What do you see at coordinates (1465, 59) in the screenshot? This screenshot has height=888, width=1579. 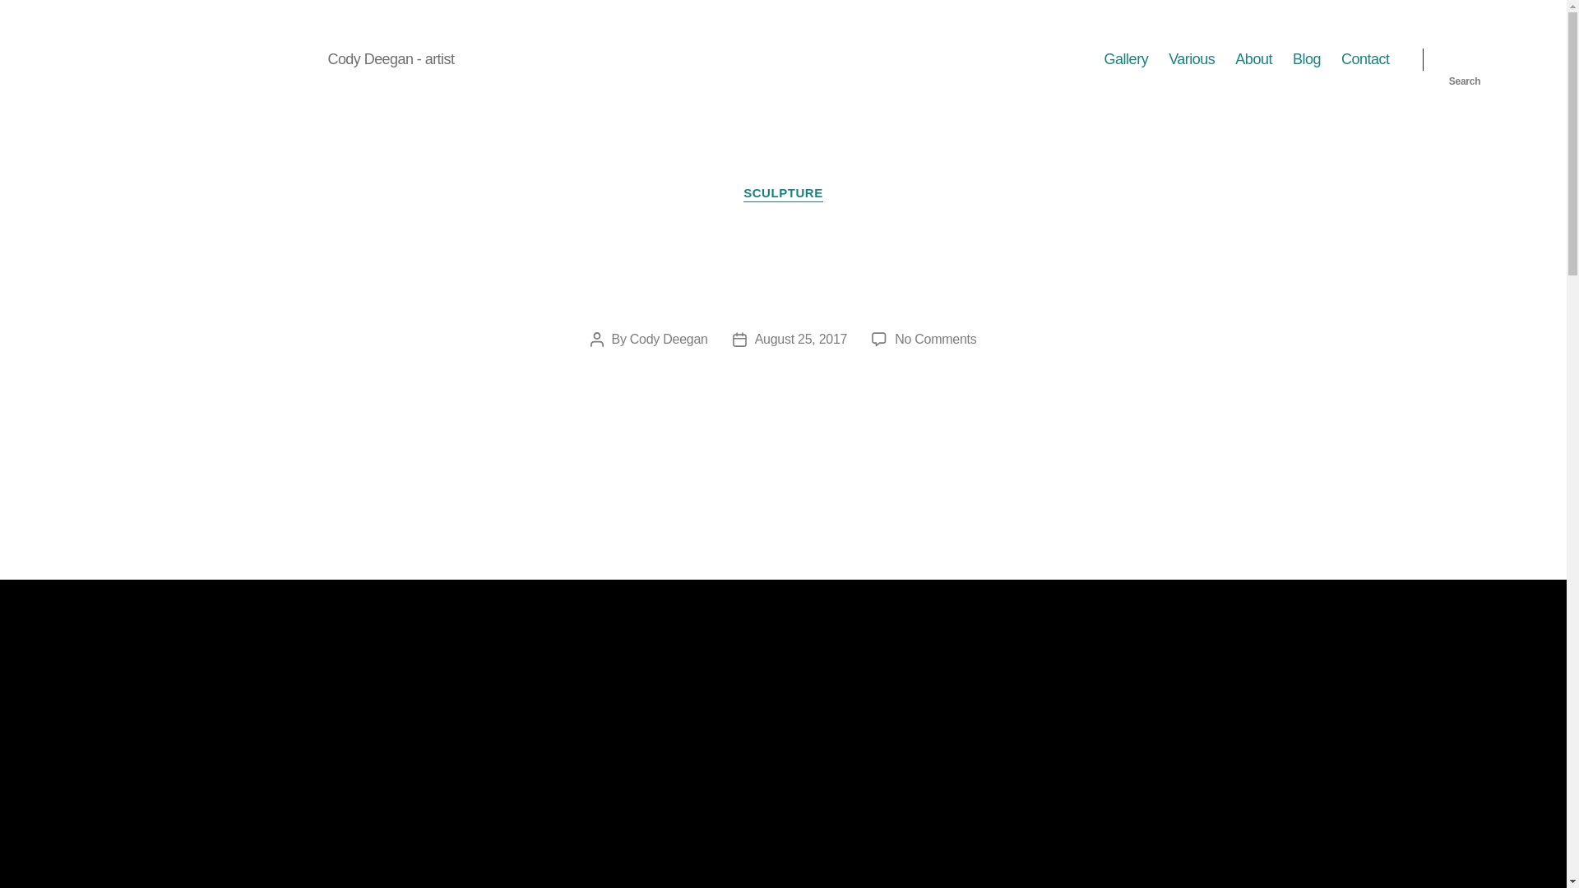 I see `Search` at bounding box center [1465, 59].